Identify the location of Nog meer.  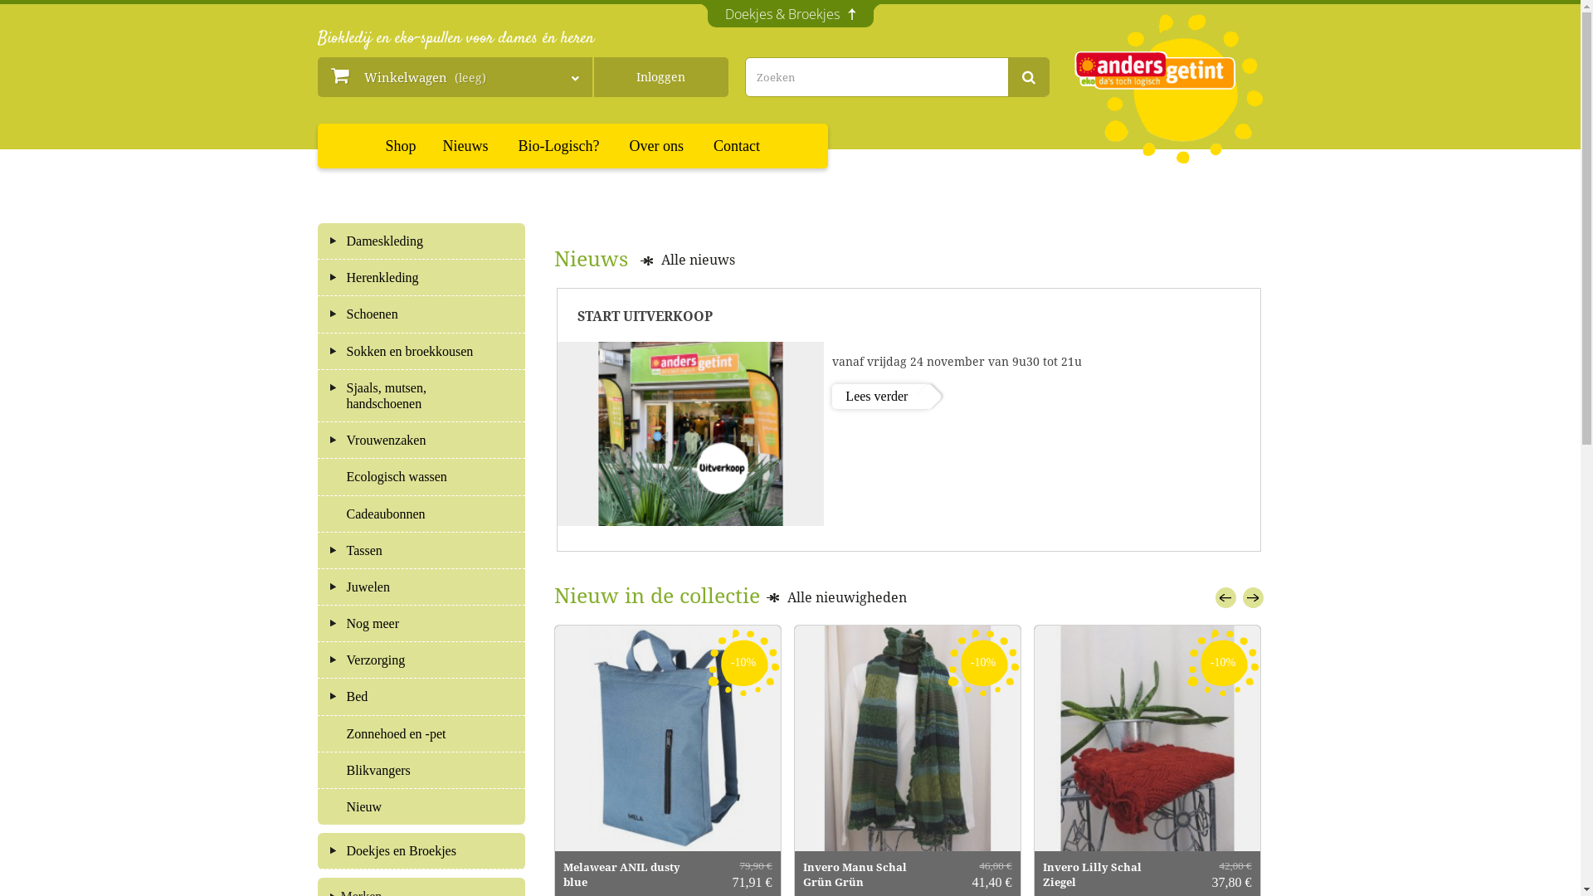
(421, 624).